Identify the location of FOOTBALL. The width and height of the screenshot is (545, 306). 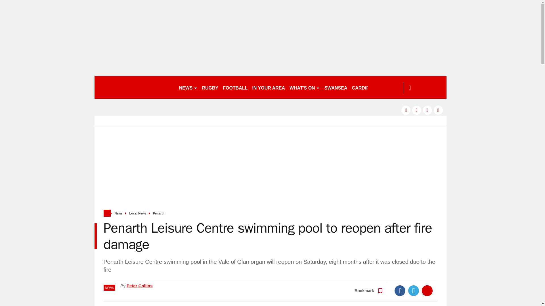
(235, 87).